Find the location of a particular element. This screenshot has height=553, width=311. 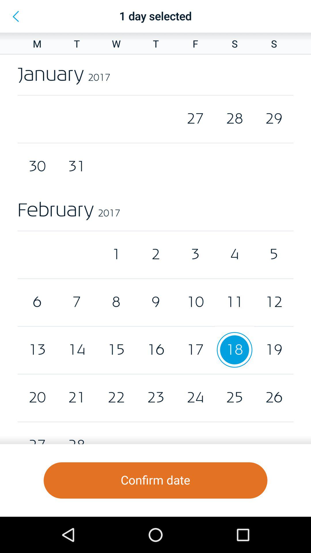

press the icon below the 27 is located at coordinates (155, 480).